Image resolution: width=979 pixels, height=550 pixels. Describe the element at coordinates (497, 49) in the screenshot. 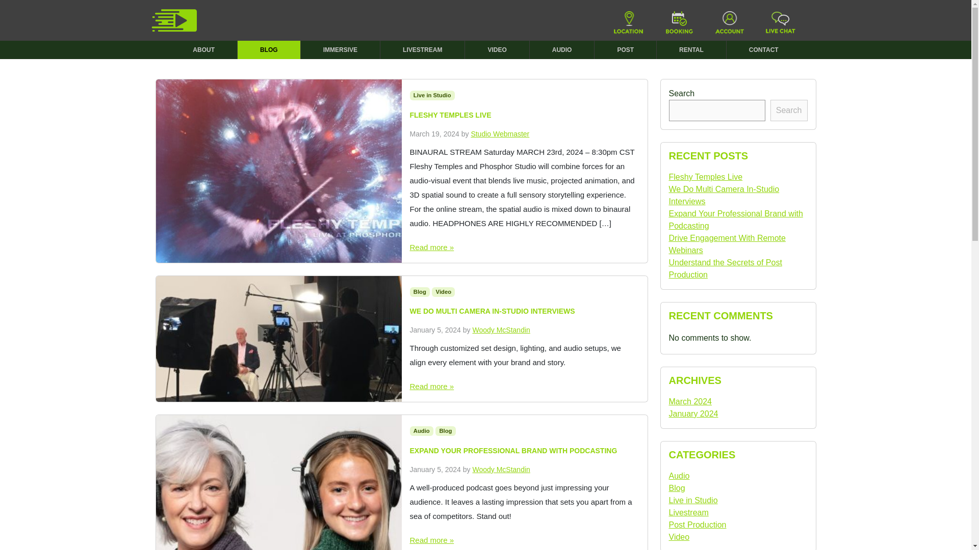

I see `VIDEO` at that location.